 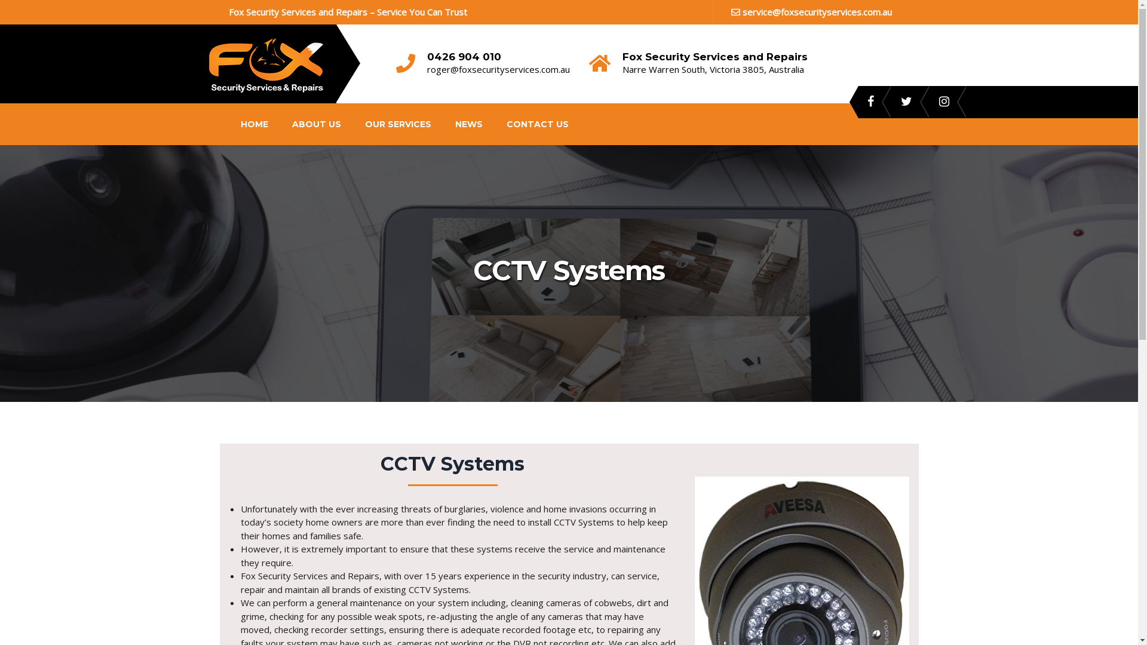 What do you see at coordinates (254, 123) in the screenshot?
I see `HOME` at bounding box center [254, 123].